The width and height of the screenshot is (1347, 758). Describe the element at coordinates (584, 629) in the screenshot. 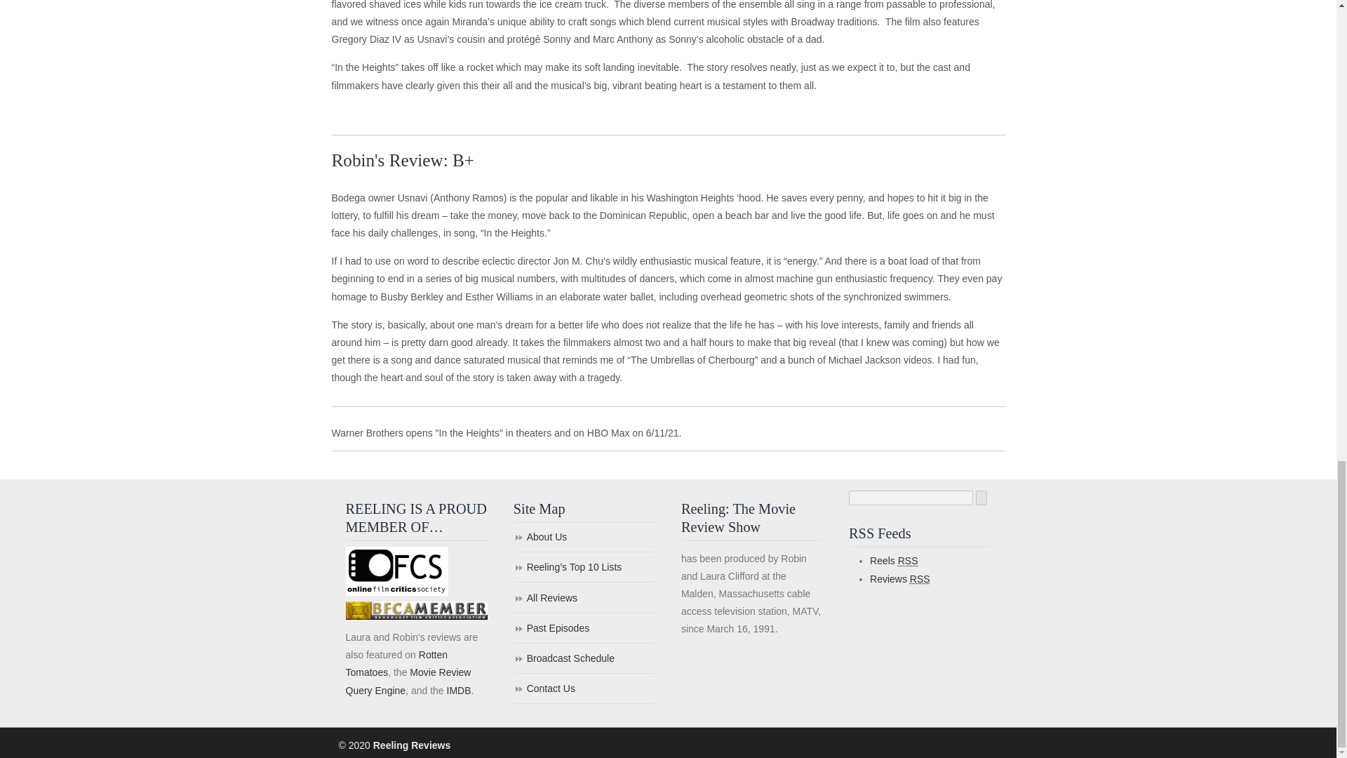

I see `Past Episodes` at that location.